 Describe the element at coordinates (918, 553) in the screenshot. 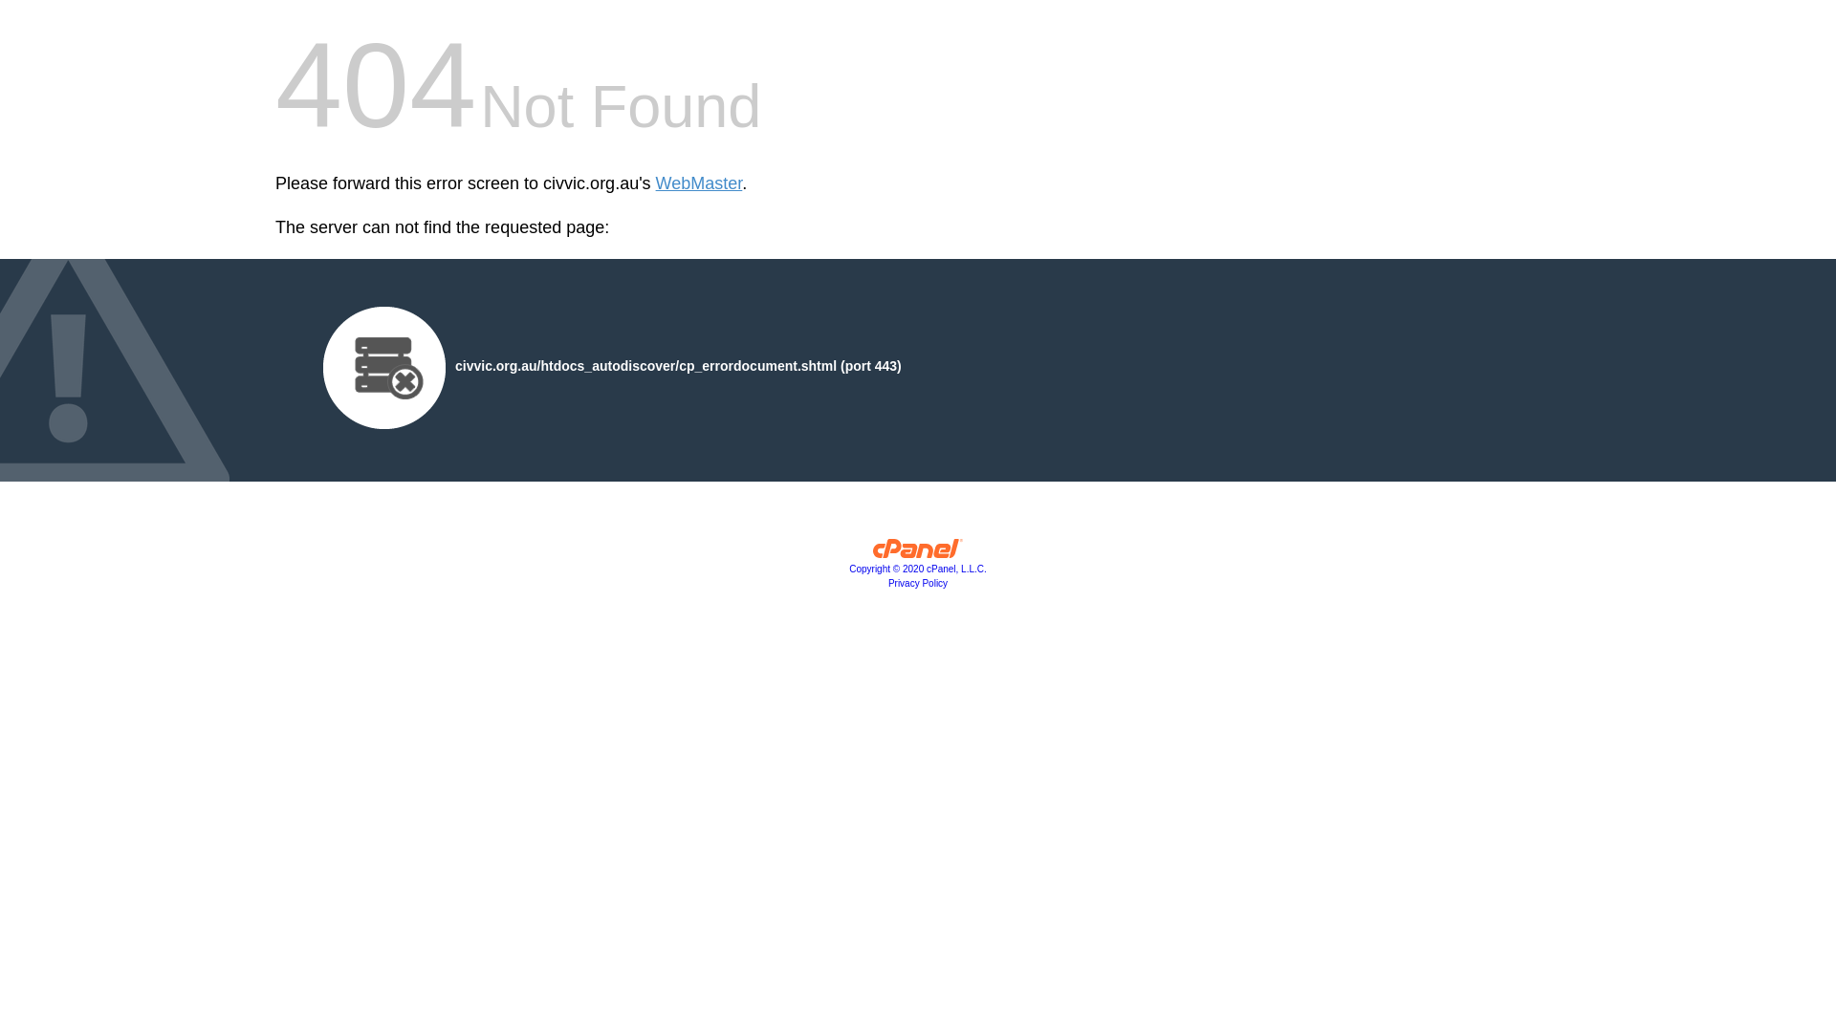

I see `cPanel, Inc.` at that location.